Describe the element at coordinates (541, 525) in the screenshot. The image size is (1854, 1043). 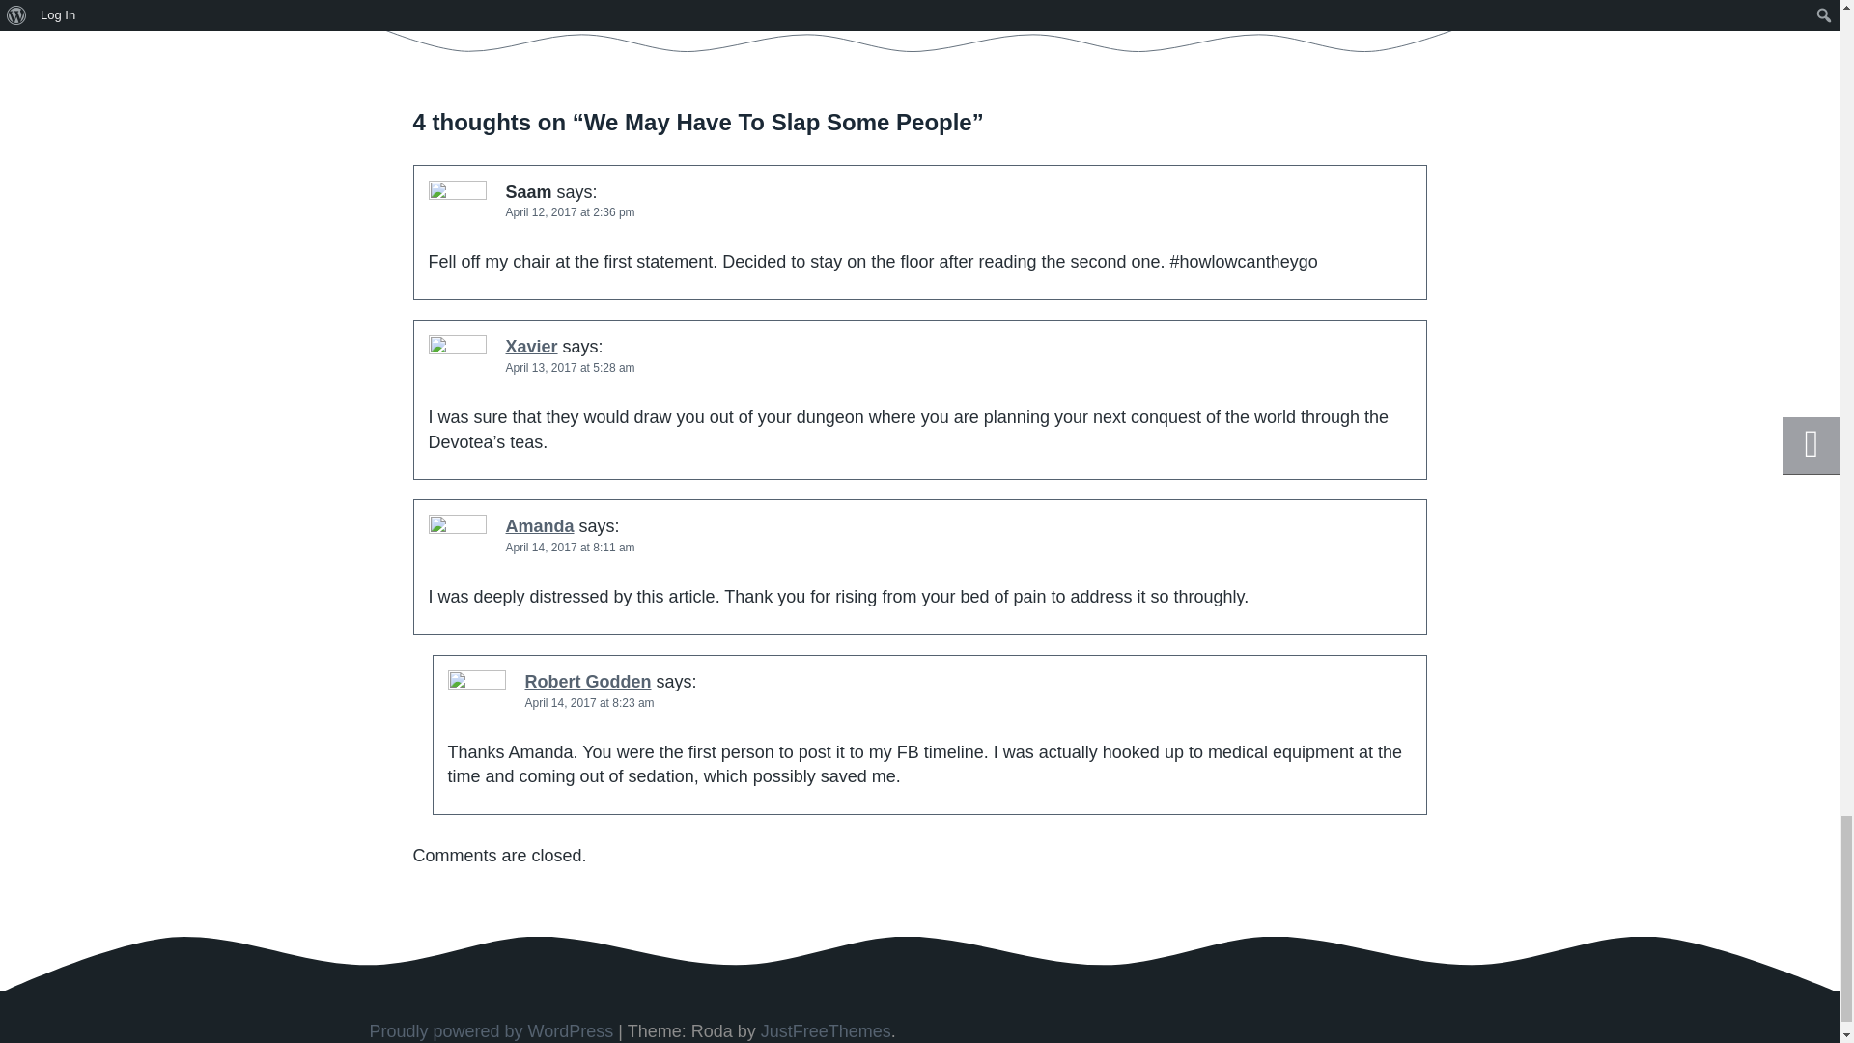
I see `Amanda` at that location.